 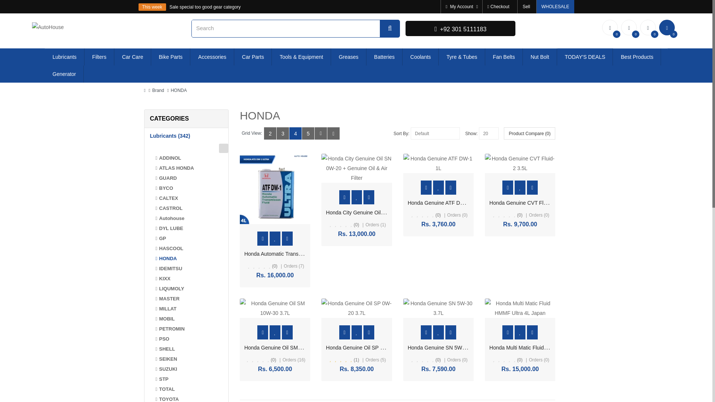 I want to click on Sell, so click(x=526, y=7).